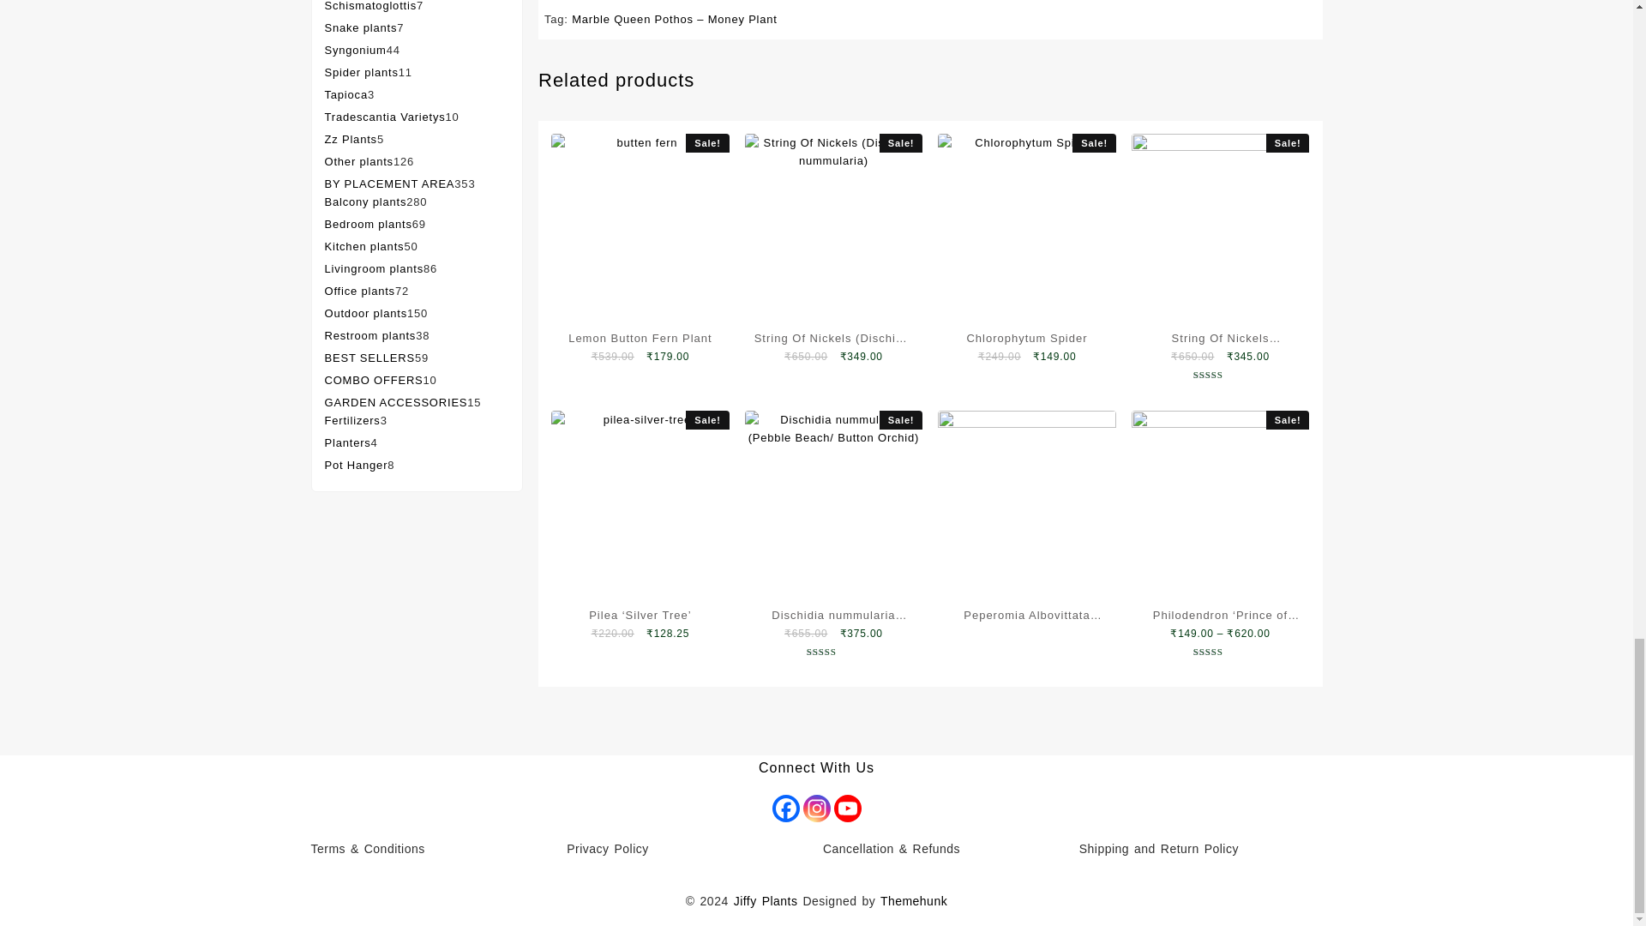 The width and height of the screenshot is (1646, 926). Describe the element at coordinates (847, 808) in the screenshot. I see `Youtube Channel` at that location.